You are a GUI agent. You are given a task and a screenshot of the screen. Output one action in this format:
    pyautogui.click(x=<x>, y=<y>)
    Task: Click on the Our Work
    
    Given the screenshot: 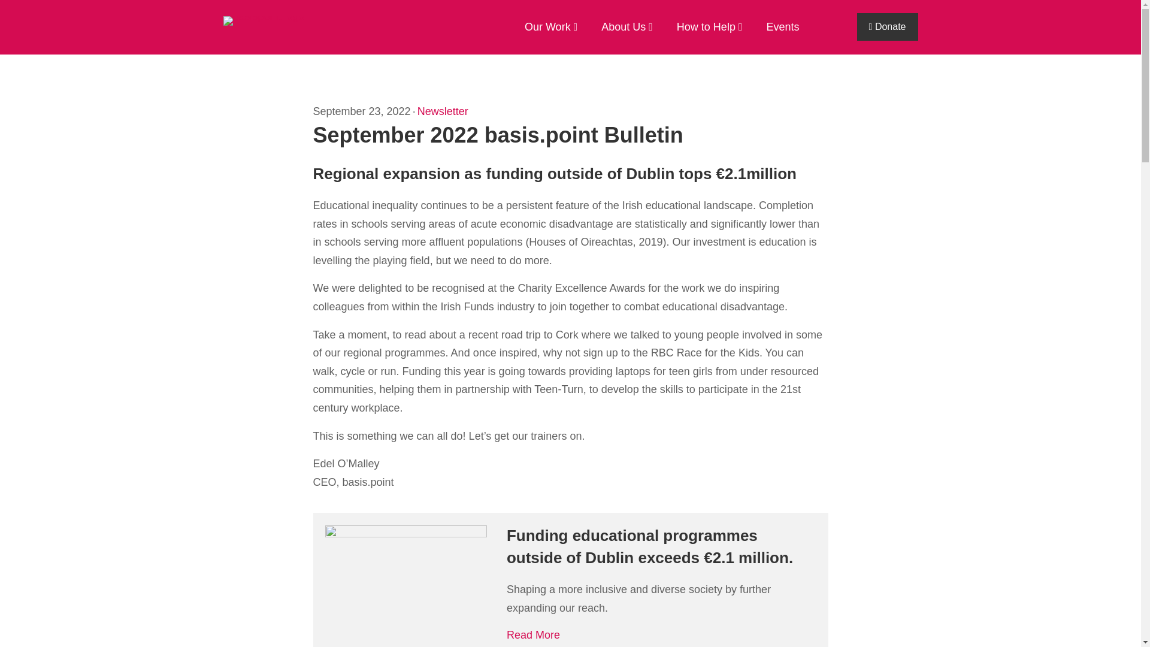 What is the action you would take?
    pyautogui.click(x=545, y=28)
    